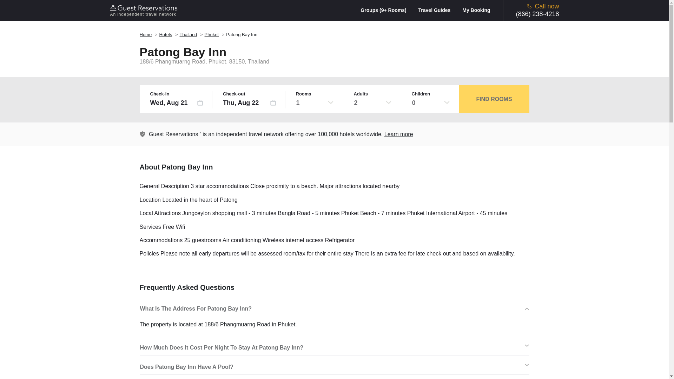 The width and height of the screenshot is (674, 379). What do you see at coordinates (430, 102) in the screenshot?
I see `0` at bounding box center [430, 102].